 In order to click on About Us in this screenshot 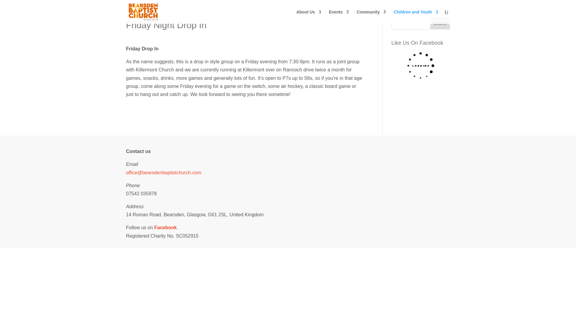, I will do `click(308, 17)`.